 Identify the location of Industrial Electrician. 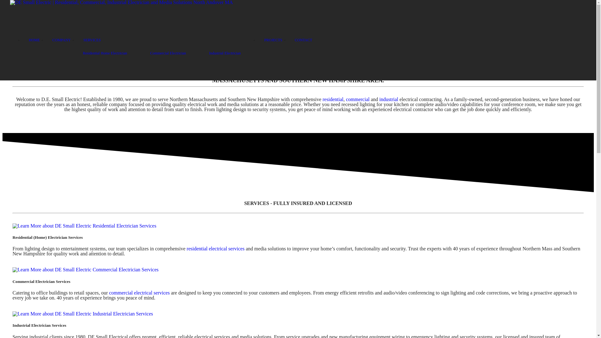
(230, 53).